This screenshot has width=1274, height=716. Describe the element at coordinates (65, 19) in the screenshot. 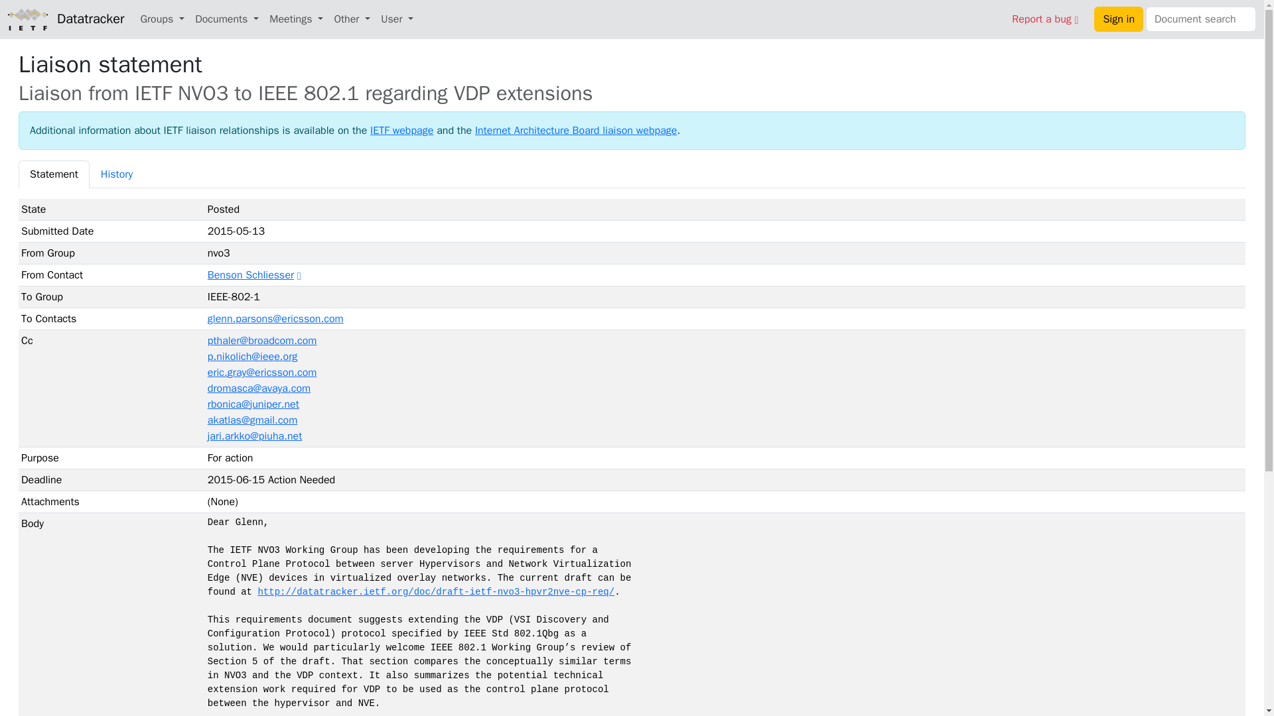

I see `Datatracker` at that location.